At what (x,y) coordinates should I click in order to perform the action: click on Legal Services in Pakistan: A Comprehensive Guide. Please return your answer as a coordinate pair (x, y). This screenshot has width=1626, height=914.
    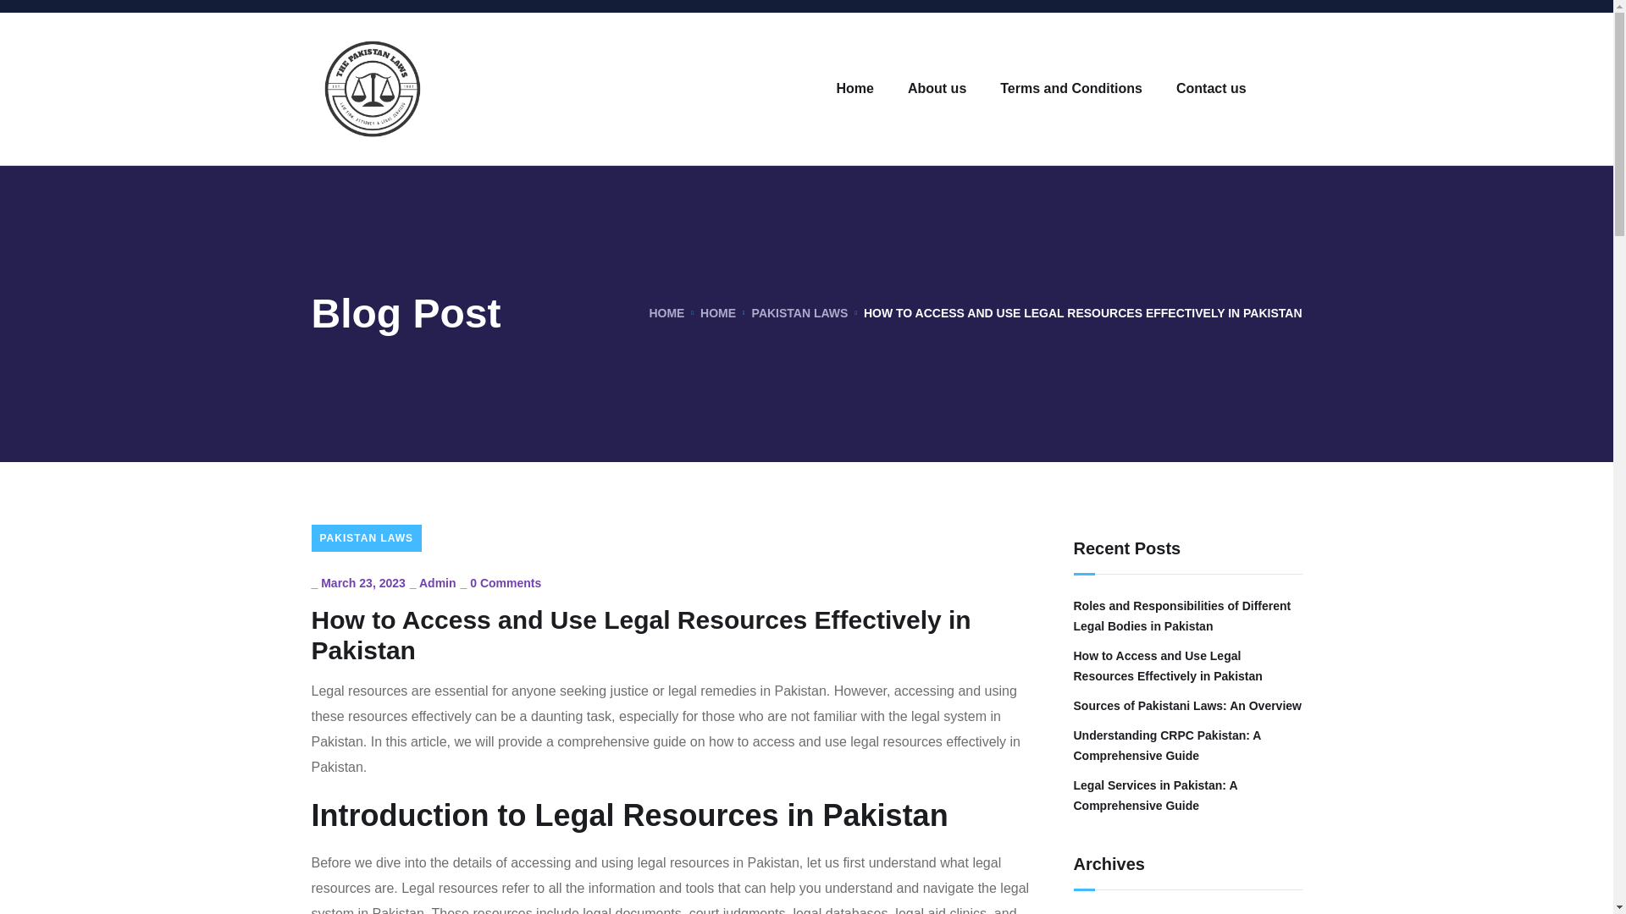
    Looking at the image, I should click on (1187, 796).